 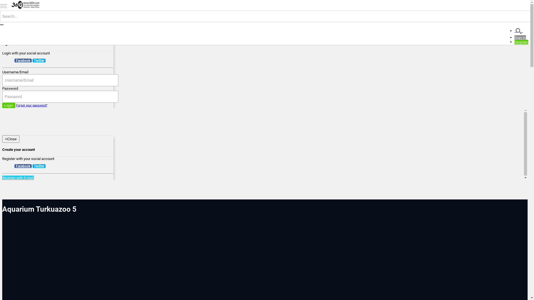 What do you see at coordinates (39, 61) in the screenshot?
I see `Twitter` at bounding box center [39, 61].